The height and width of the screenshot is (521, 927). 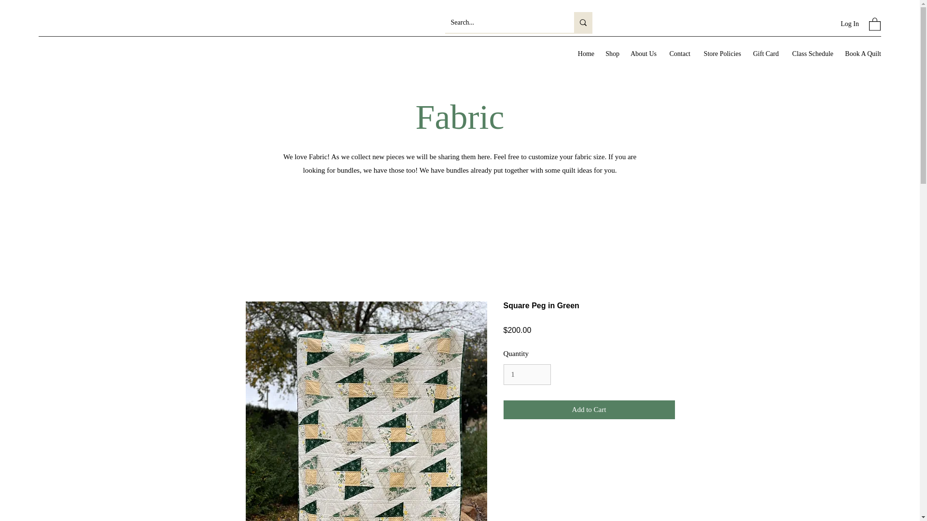 What do you see at coordinates (810, 54) in the screenshot?
I see `Class Schedule` at bounding box center [810, 54].